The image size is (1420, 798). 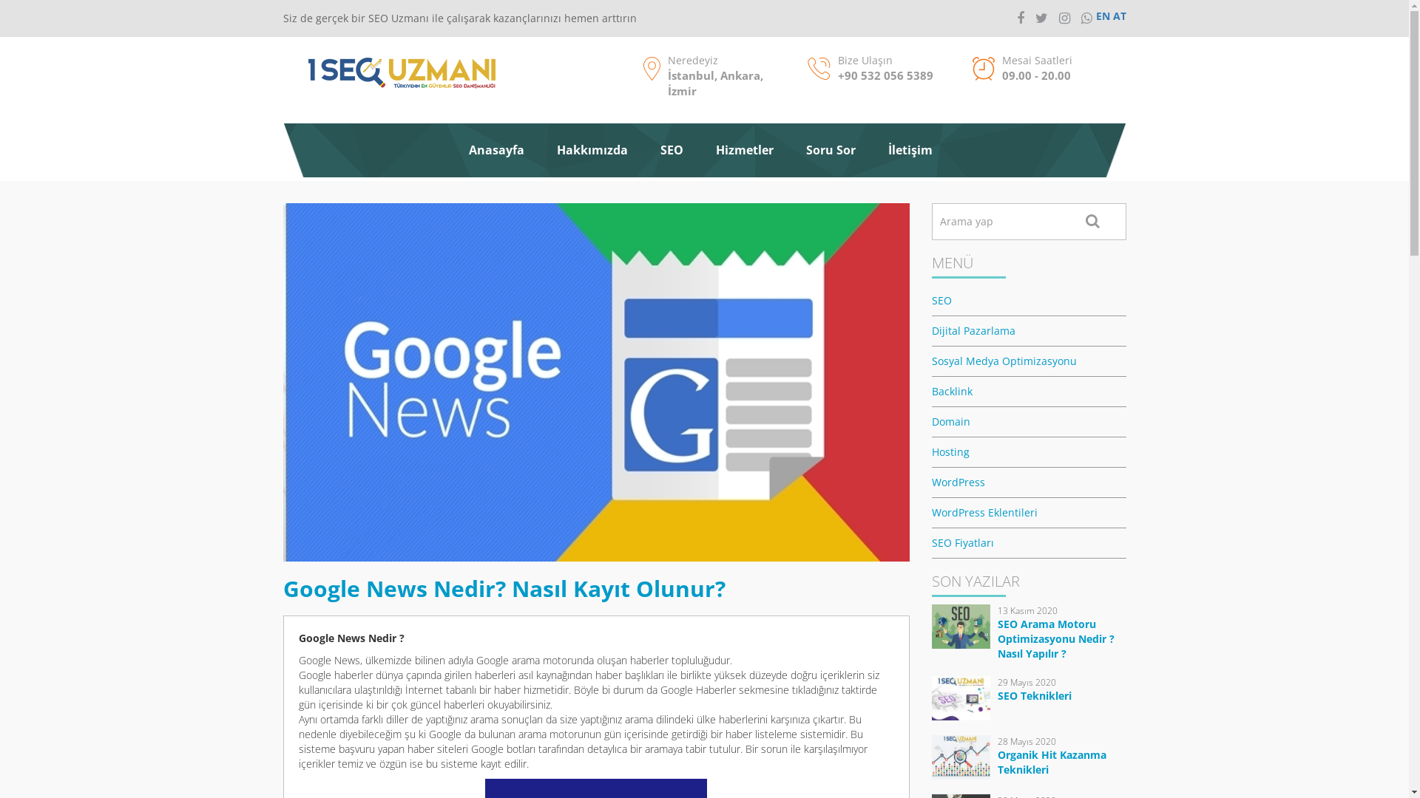 I want to click on SEO, so click(x=1029, y=301).